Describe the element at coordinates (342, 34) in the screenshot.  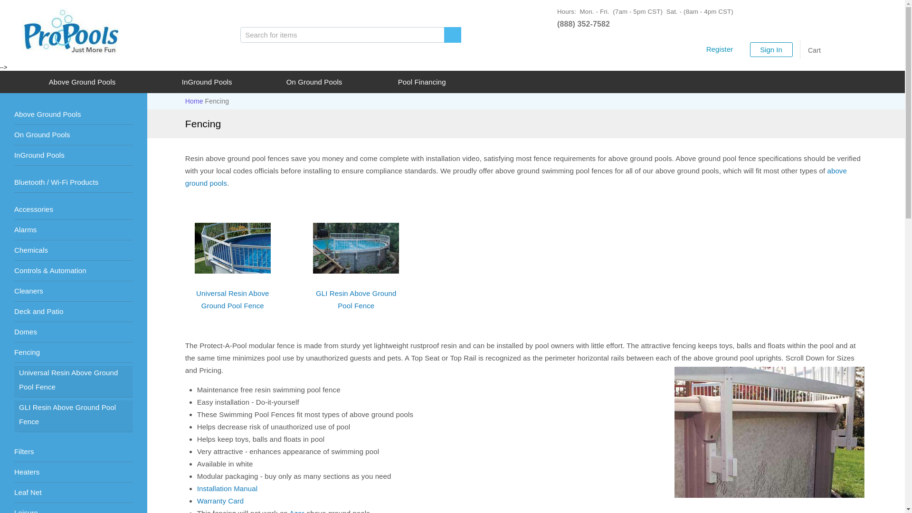
I see `Search for items` at that location.